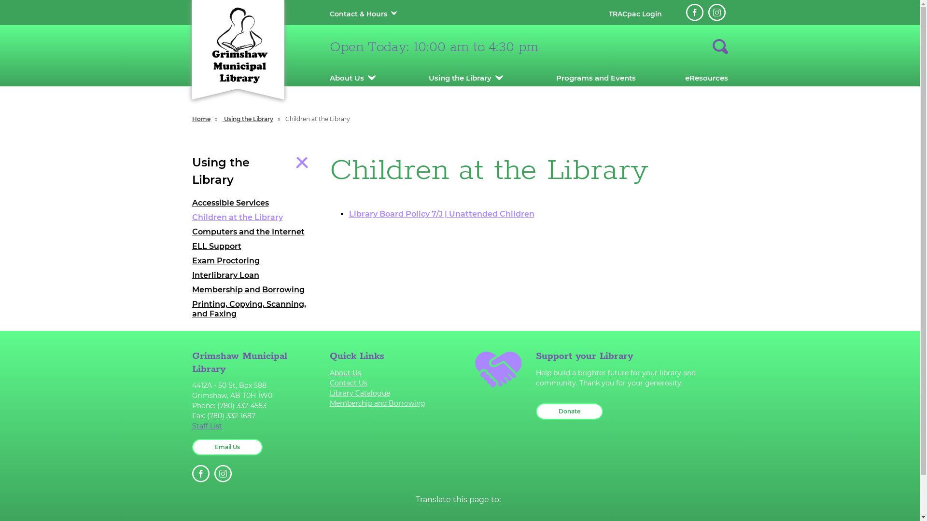  What do you see at coordinates (238, 44) in the screenshot?
I see `Grimshaw Municipal Library` at bounding box center [238, 44].